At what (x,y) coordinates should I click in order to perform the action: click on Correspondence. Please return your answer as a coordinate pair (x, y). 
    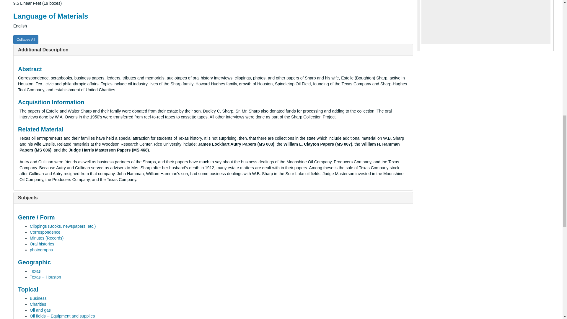
    Looking at the image, I should click on (45, 232).